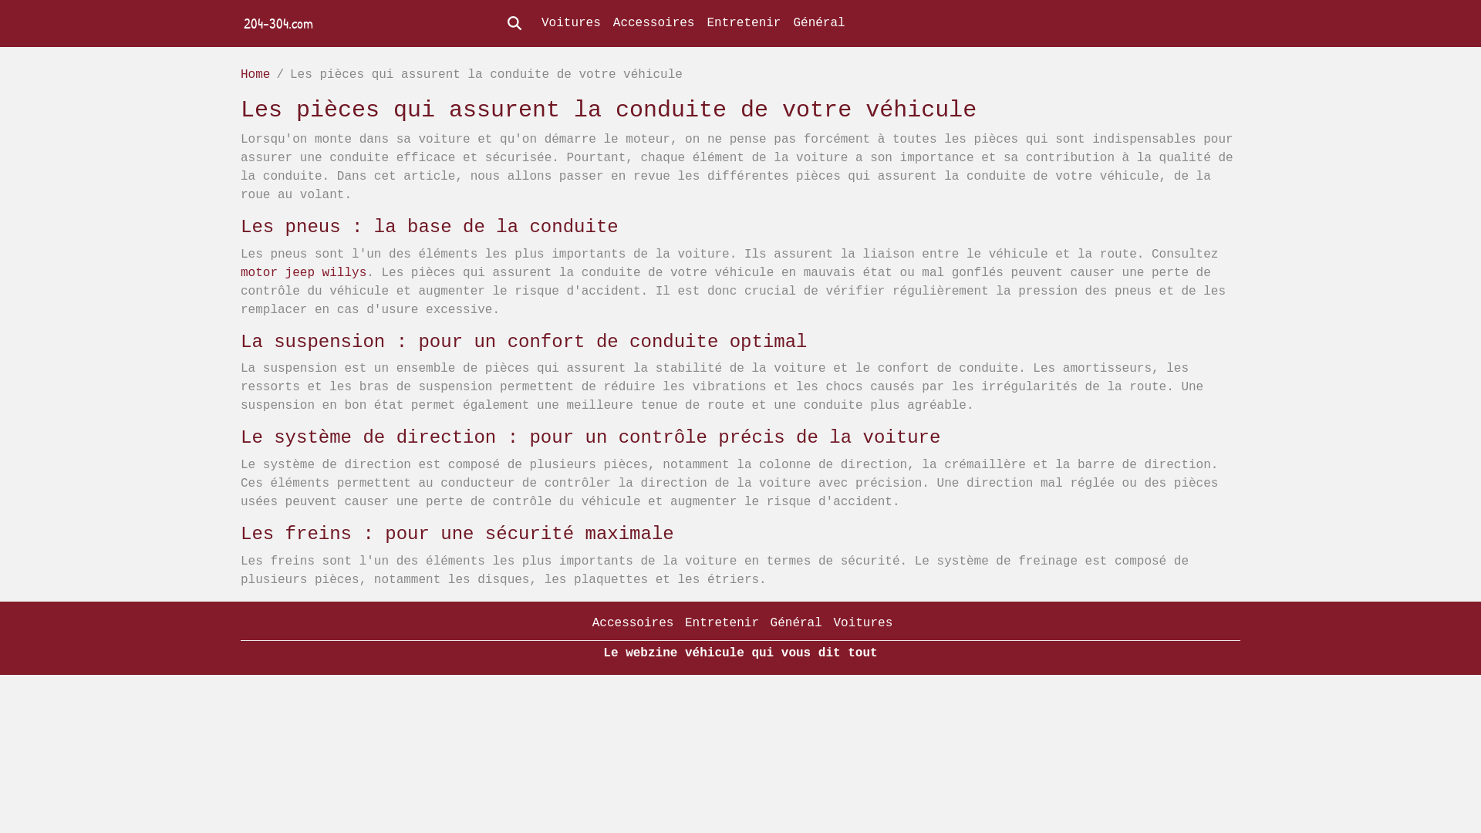 The width and height of the screenshot is (1481, 833). I want to click on Voitures, so click(571, 23).